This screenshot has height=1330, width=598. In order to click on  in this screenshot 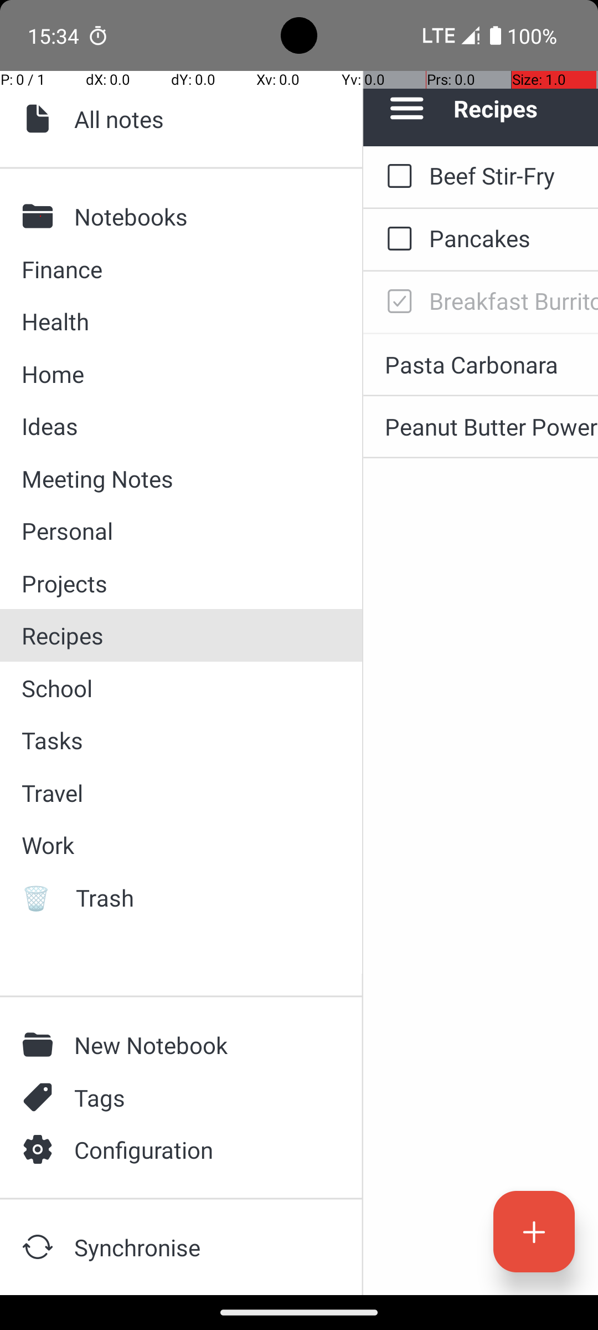, I will do `click(40, 1149)`.